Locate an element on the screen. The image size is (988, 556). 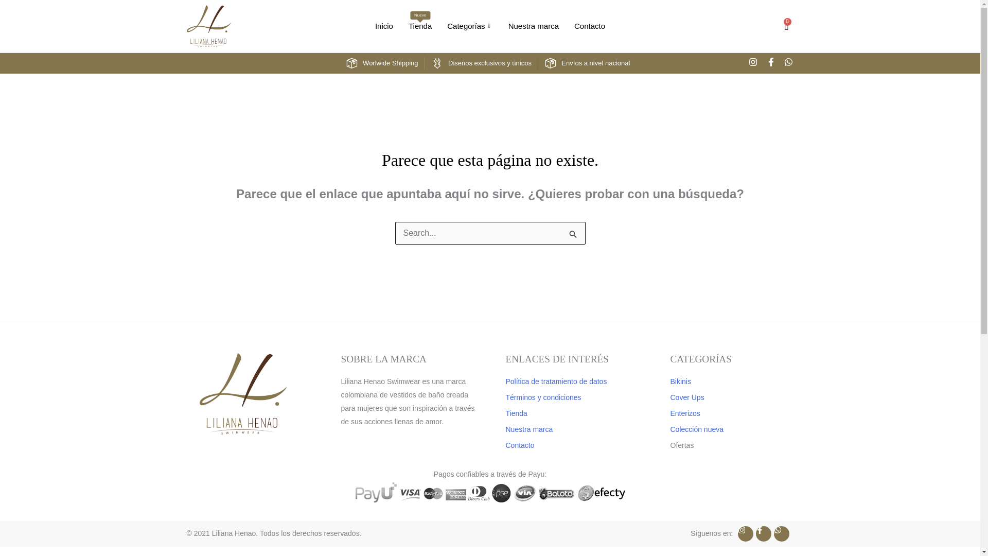
Facebook-f is located at coordinates (771, 63).